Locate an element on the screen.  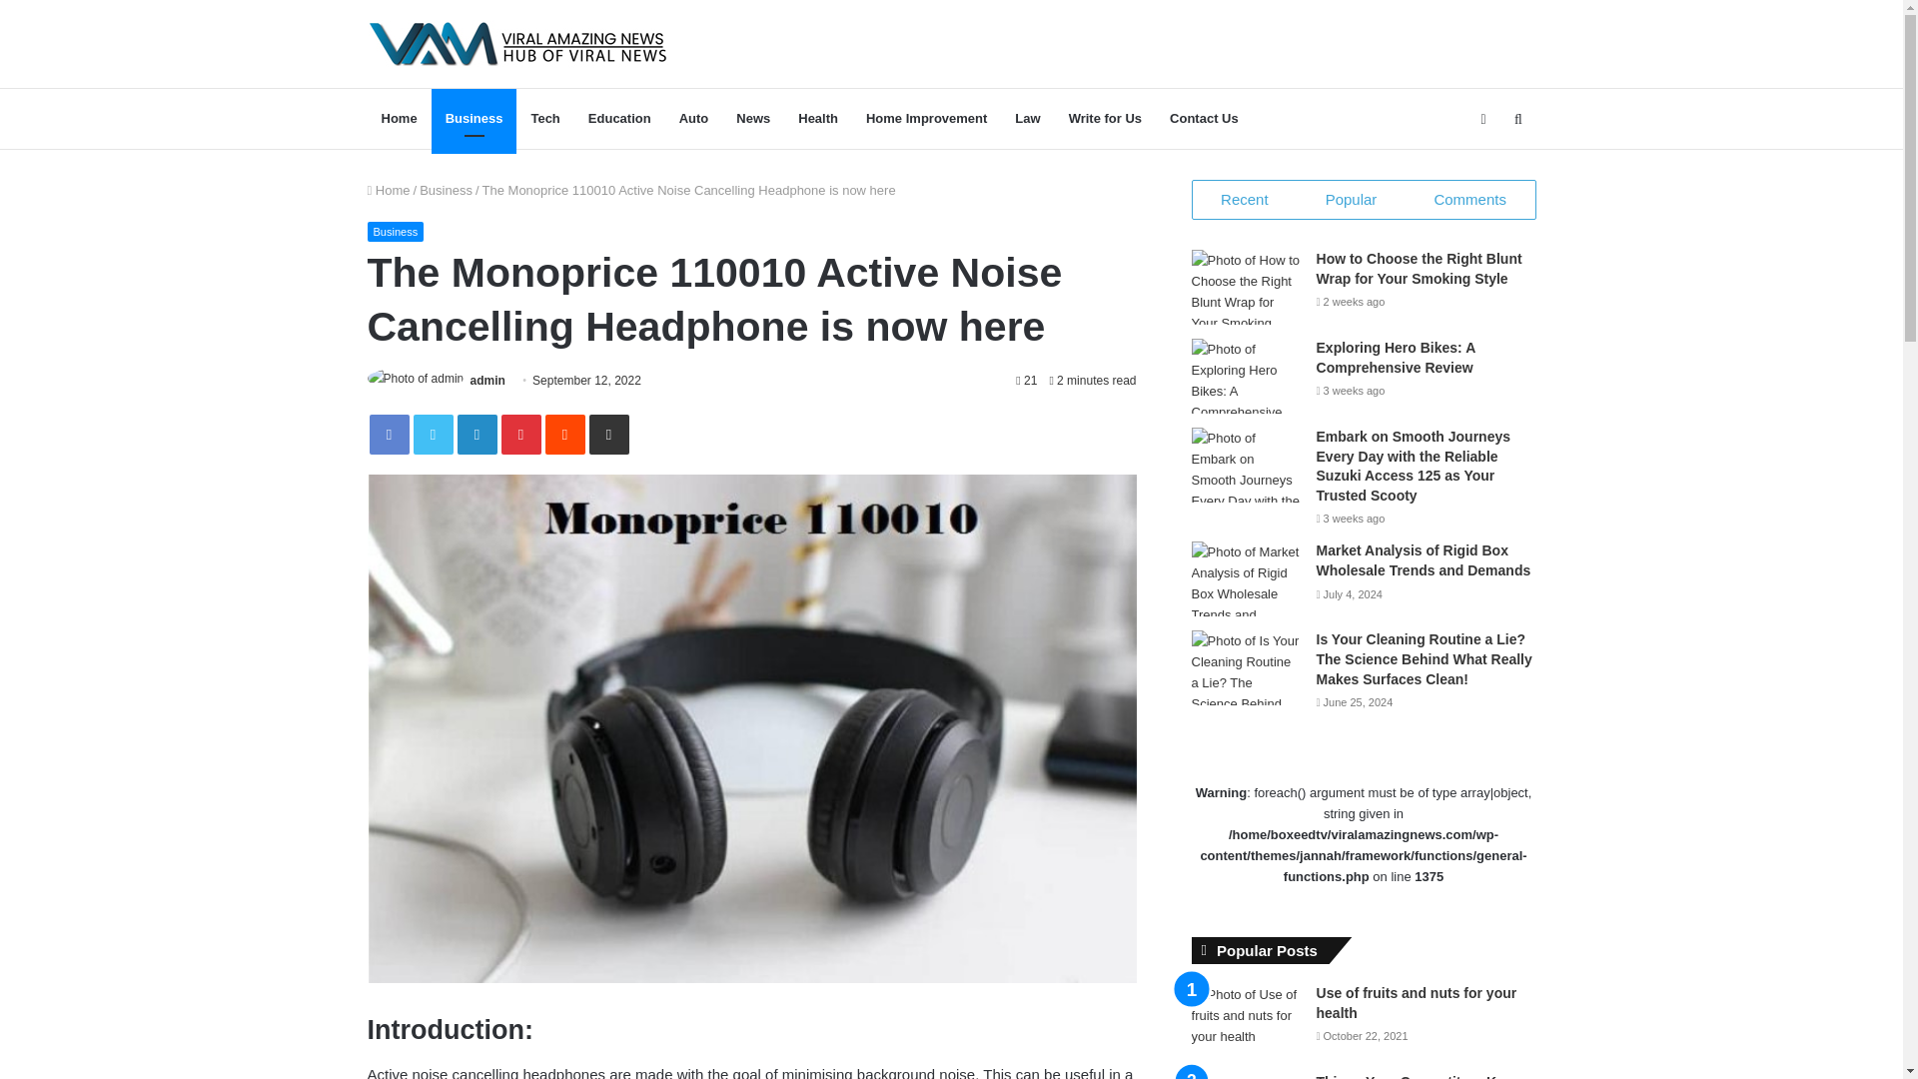
Tech is located at coordinates (544, 118).